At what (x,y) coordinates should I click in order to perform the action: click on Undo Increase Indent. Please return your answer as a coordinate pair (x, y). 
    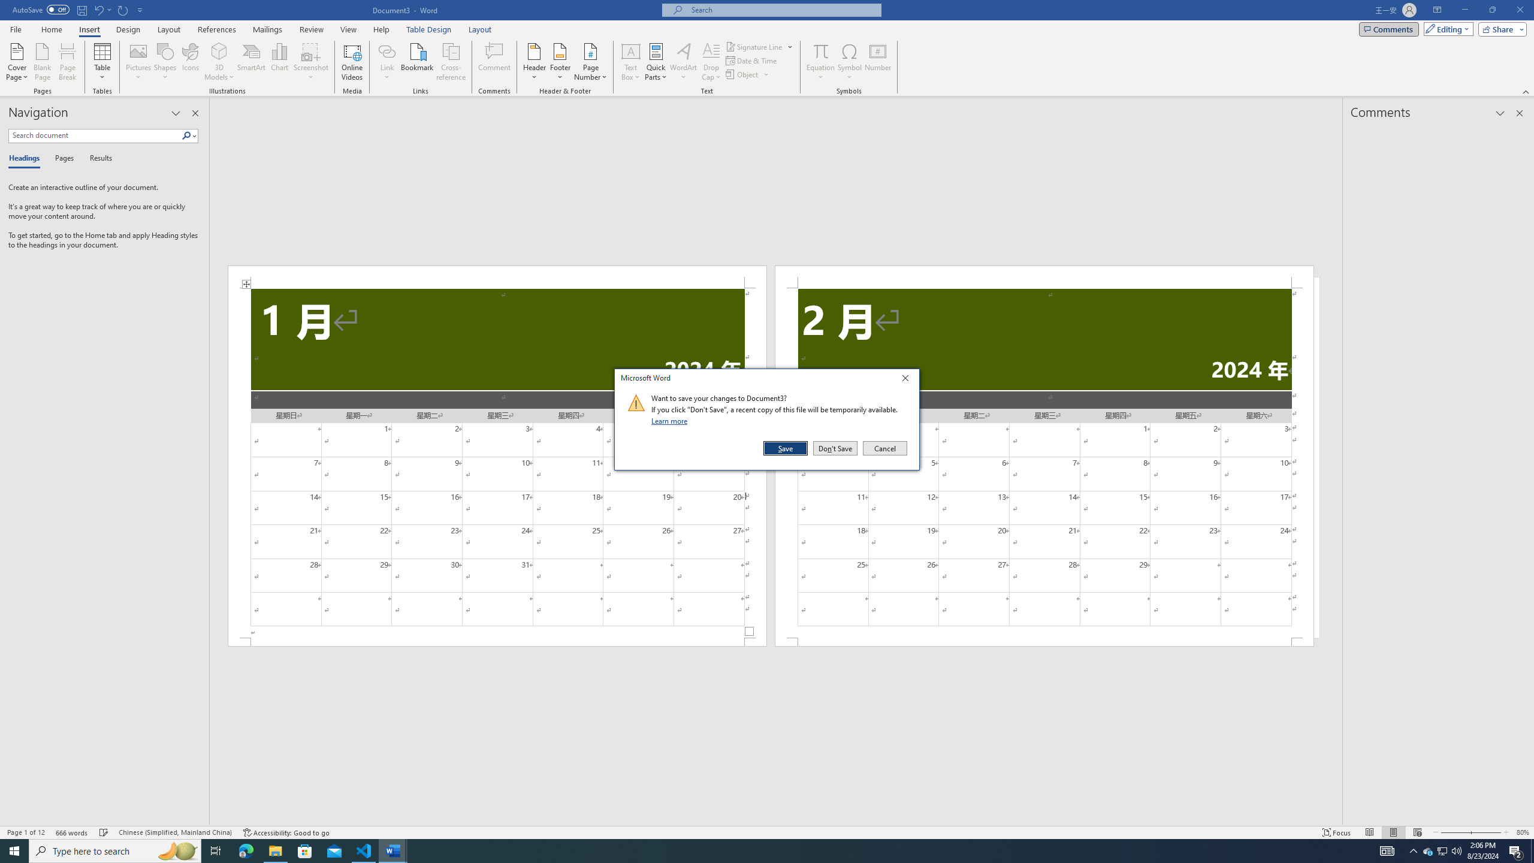
    Looking at the image, I should click on (98, 10).